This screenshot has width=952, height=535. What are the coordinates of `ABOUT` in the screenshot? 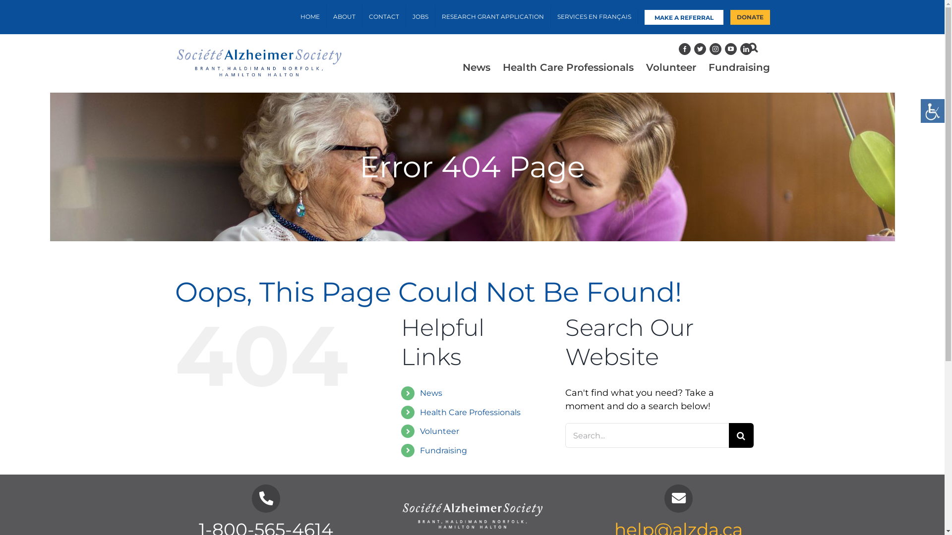 It's located at (344, 17).